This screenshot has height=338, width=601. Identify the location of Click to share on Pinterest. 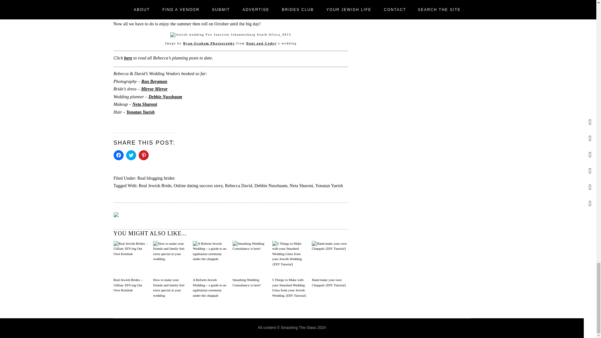
(143, 155).